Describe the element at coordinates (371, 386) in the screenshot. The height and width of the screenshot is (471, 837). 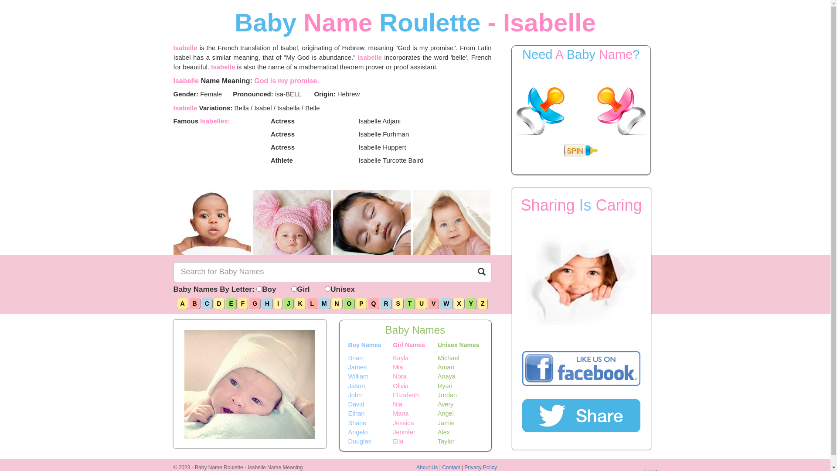
I see `Jason` at that location.